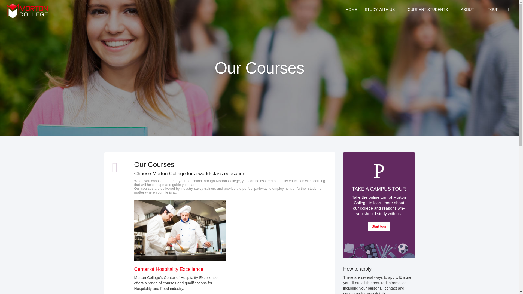 This screenshot has width=523, height=294. I want to click on HOME, so click(351, 10).